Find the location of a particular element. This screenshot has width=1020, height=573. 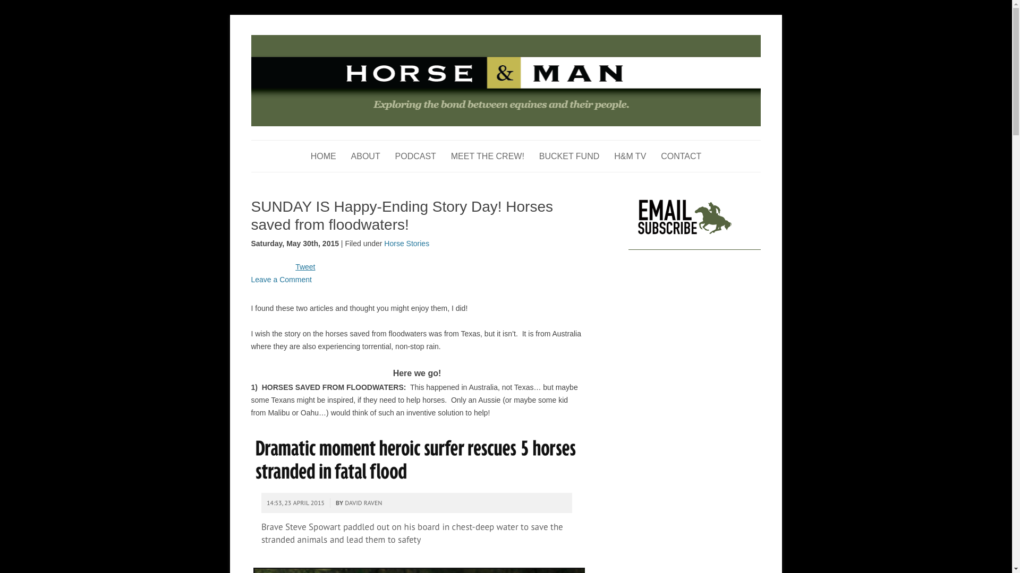

MEET THE CREW! is located at coordinates (487, 156).